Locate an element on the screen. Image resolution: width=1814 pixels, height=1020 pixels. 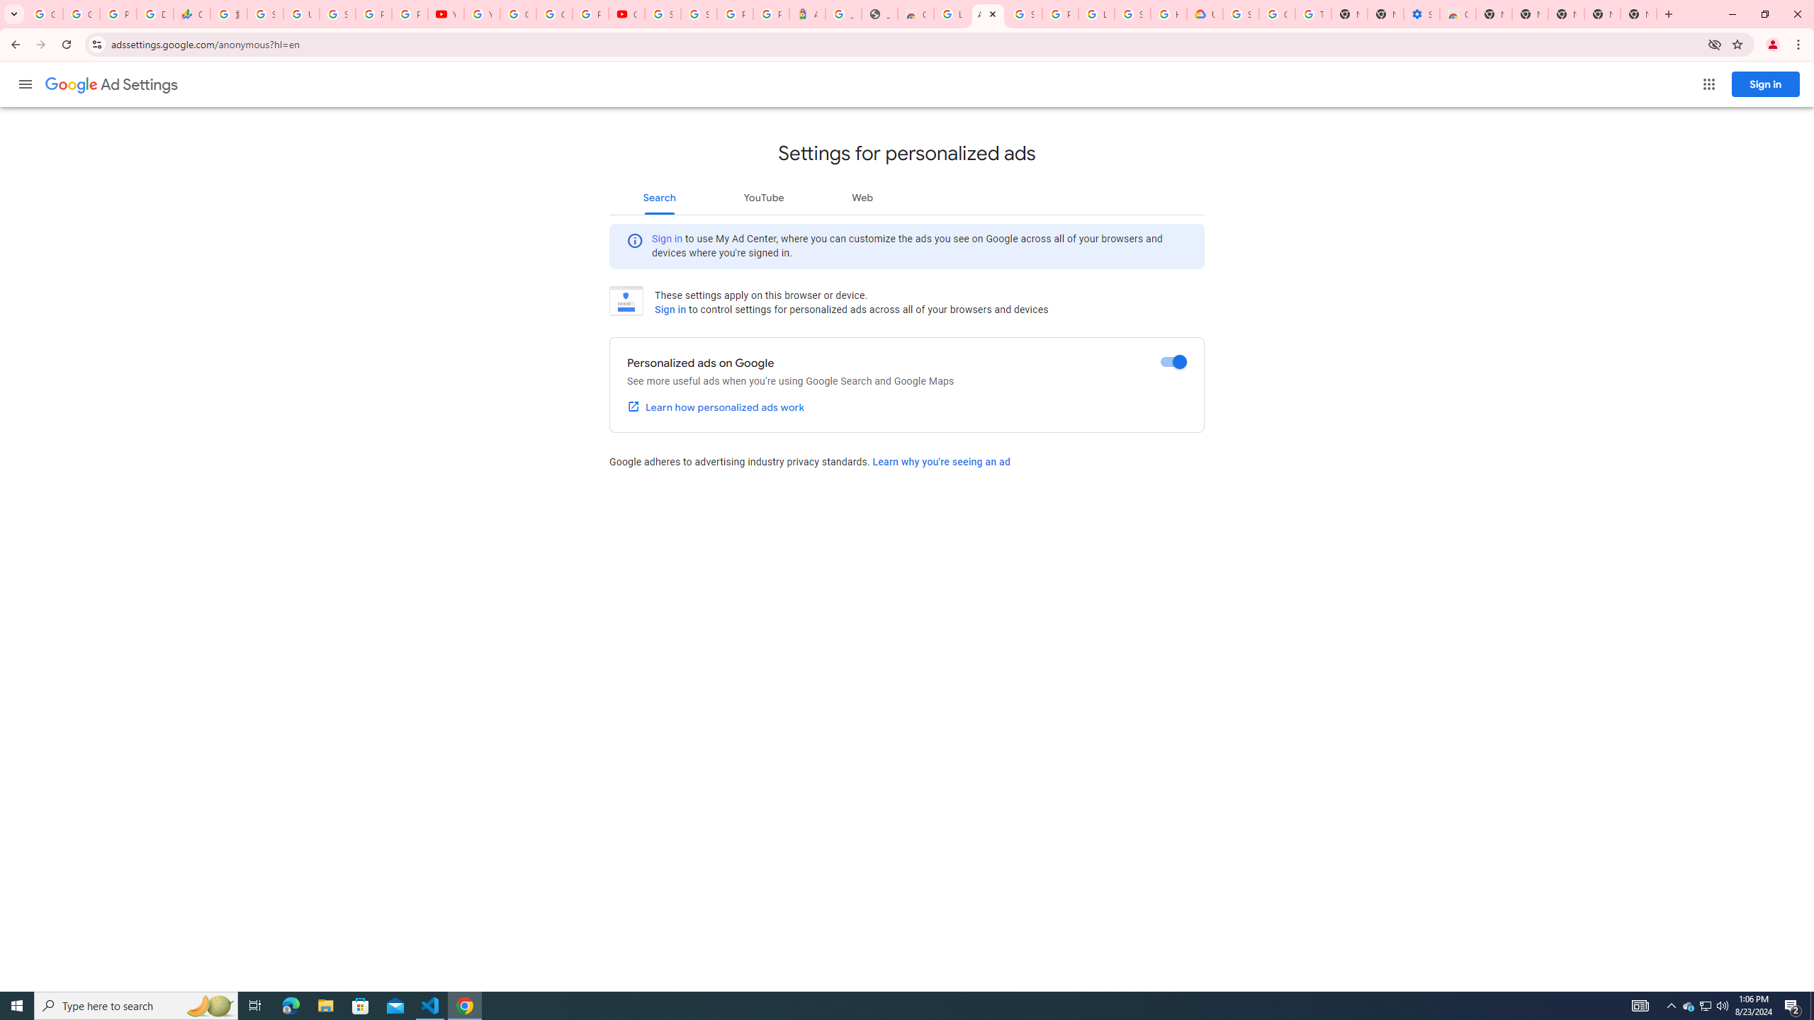
Ad Settings is located at coordinates (988, 14).